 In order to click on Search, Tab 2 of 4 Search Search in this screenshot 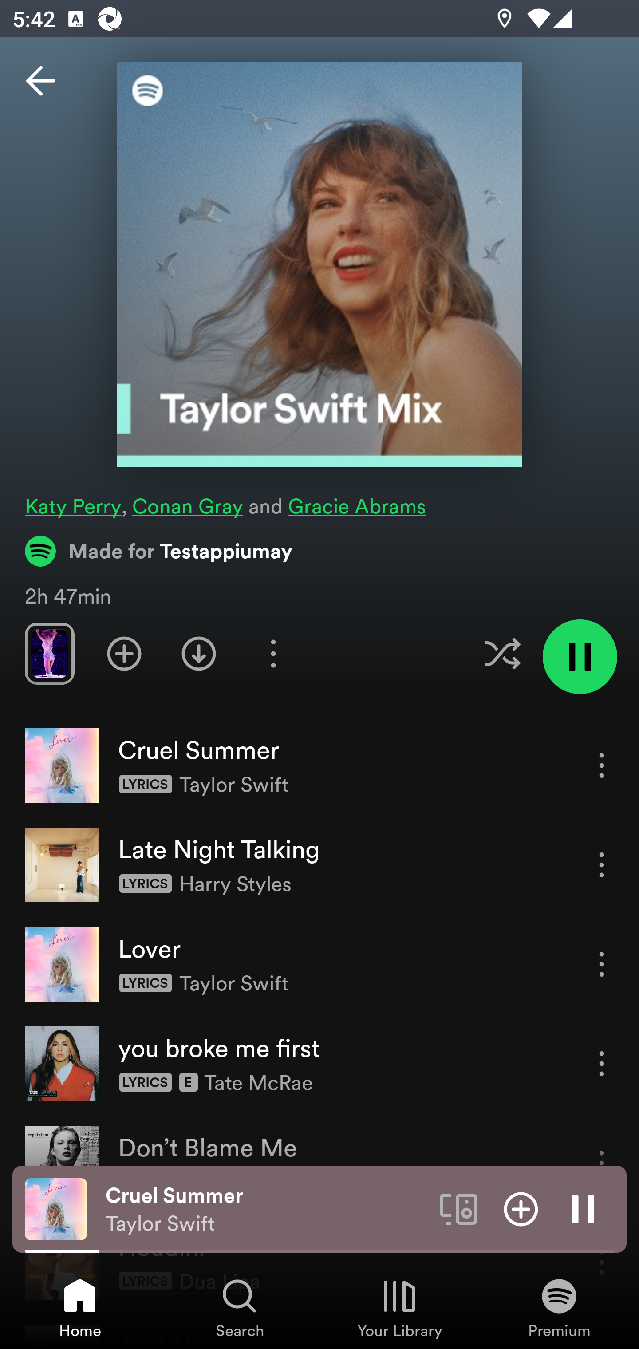, I will do `click(240, 1307)`.